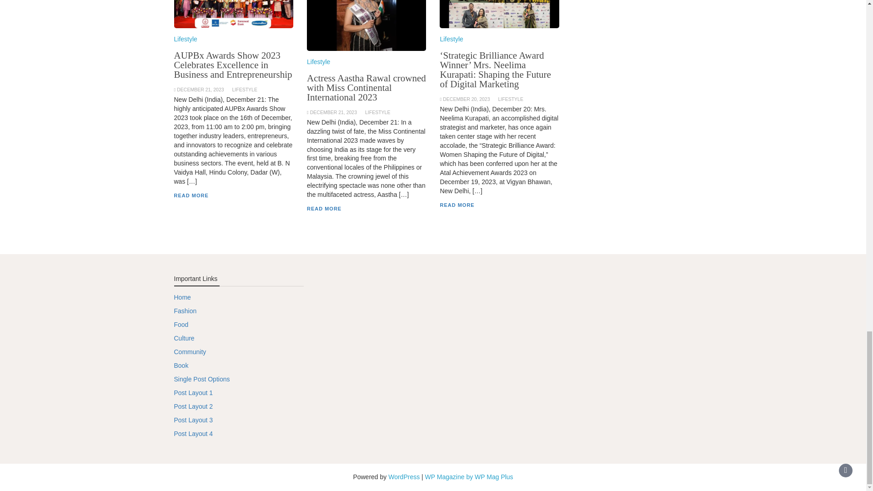  Describe the element at coordinates (466, 99) in the screenshot. I see `DECEMBER 20, 2023` at that location.